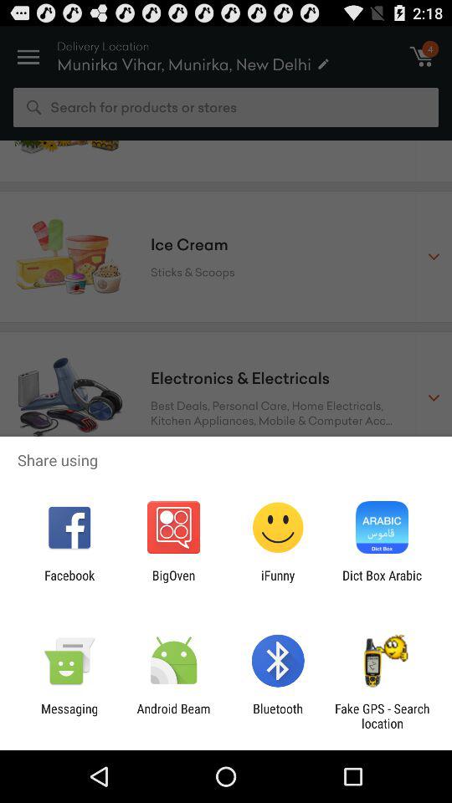 Image resolution: width=452 pixels, height=803 pixels. I want to click on open app to the right of ifunny, so click(382, 582).